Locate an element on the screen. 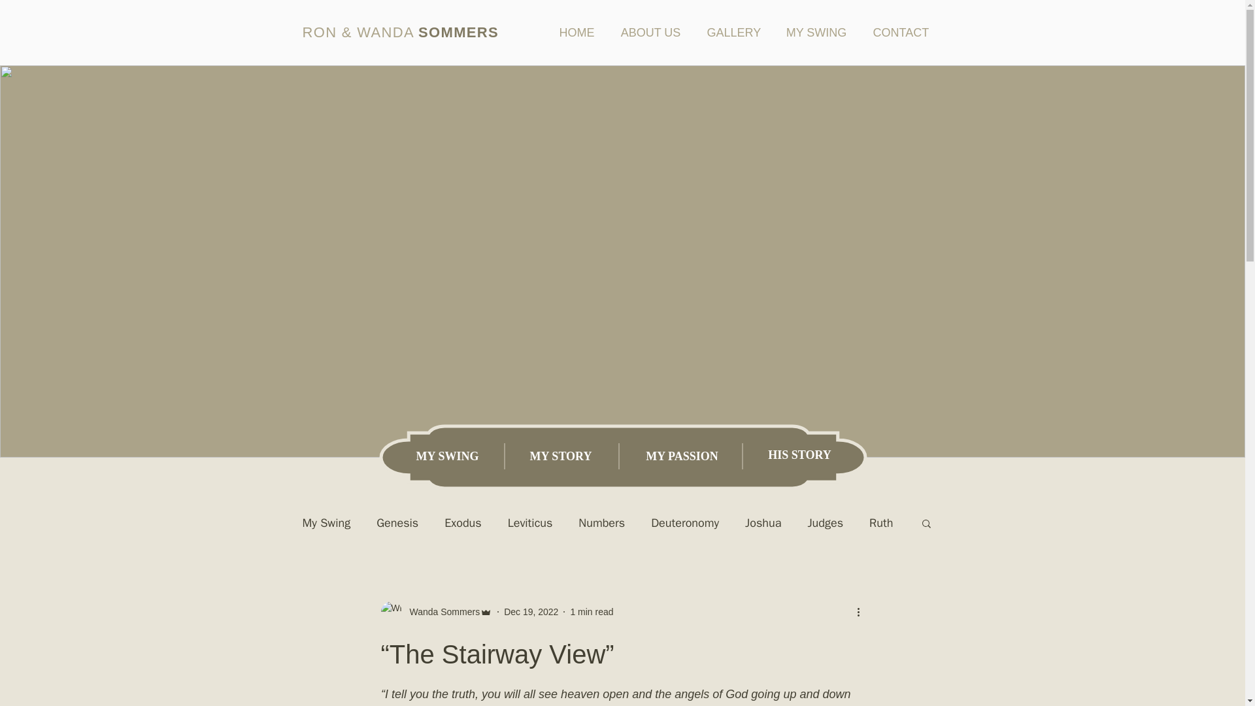  HIS STORY is located at coordinates (800, 456).